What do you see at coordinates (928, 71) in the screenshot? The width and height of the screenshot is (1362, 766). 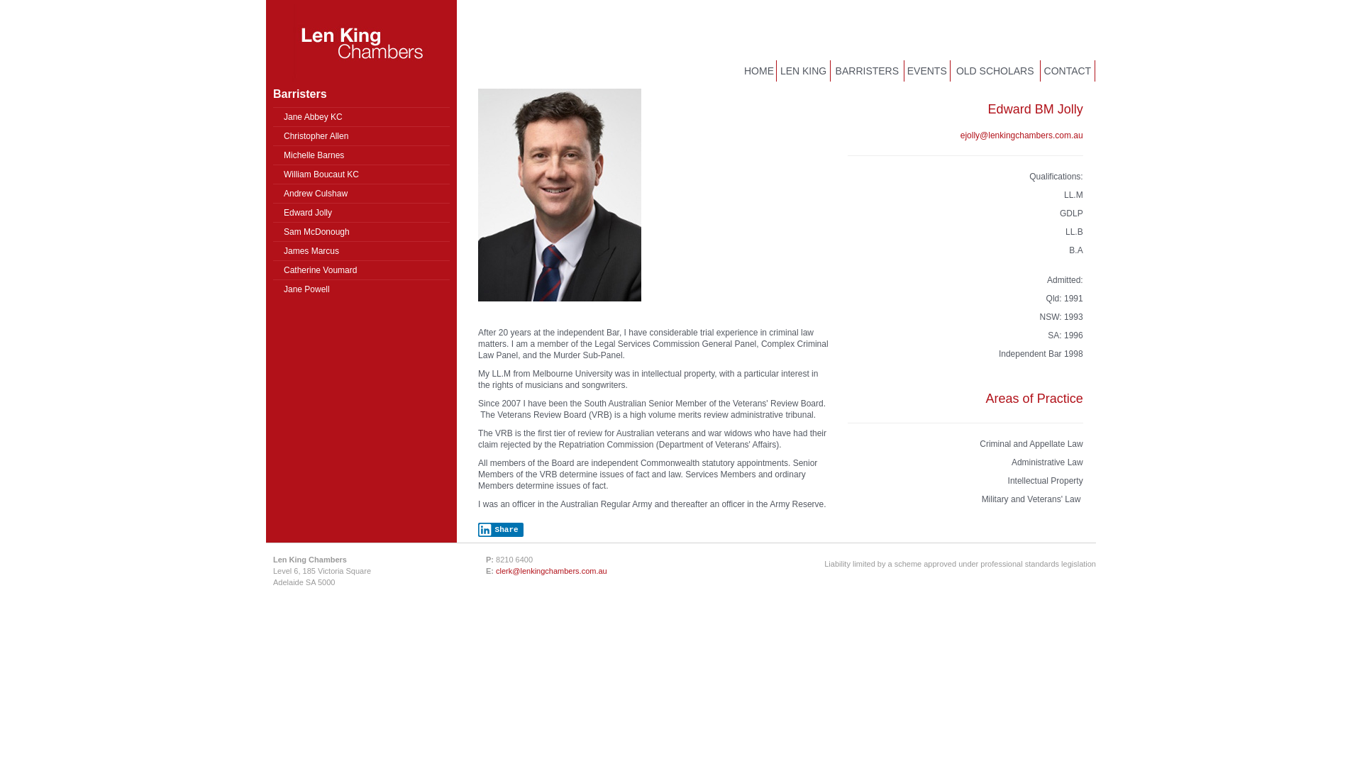 I see `EVENTS` at bounding box center [928, 71].